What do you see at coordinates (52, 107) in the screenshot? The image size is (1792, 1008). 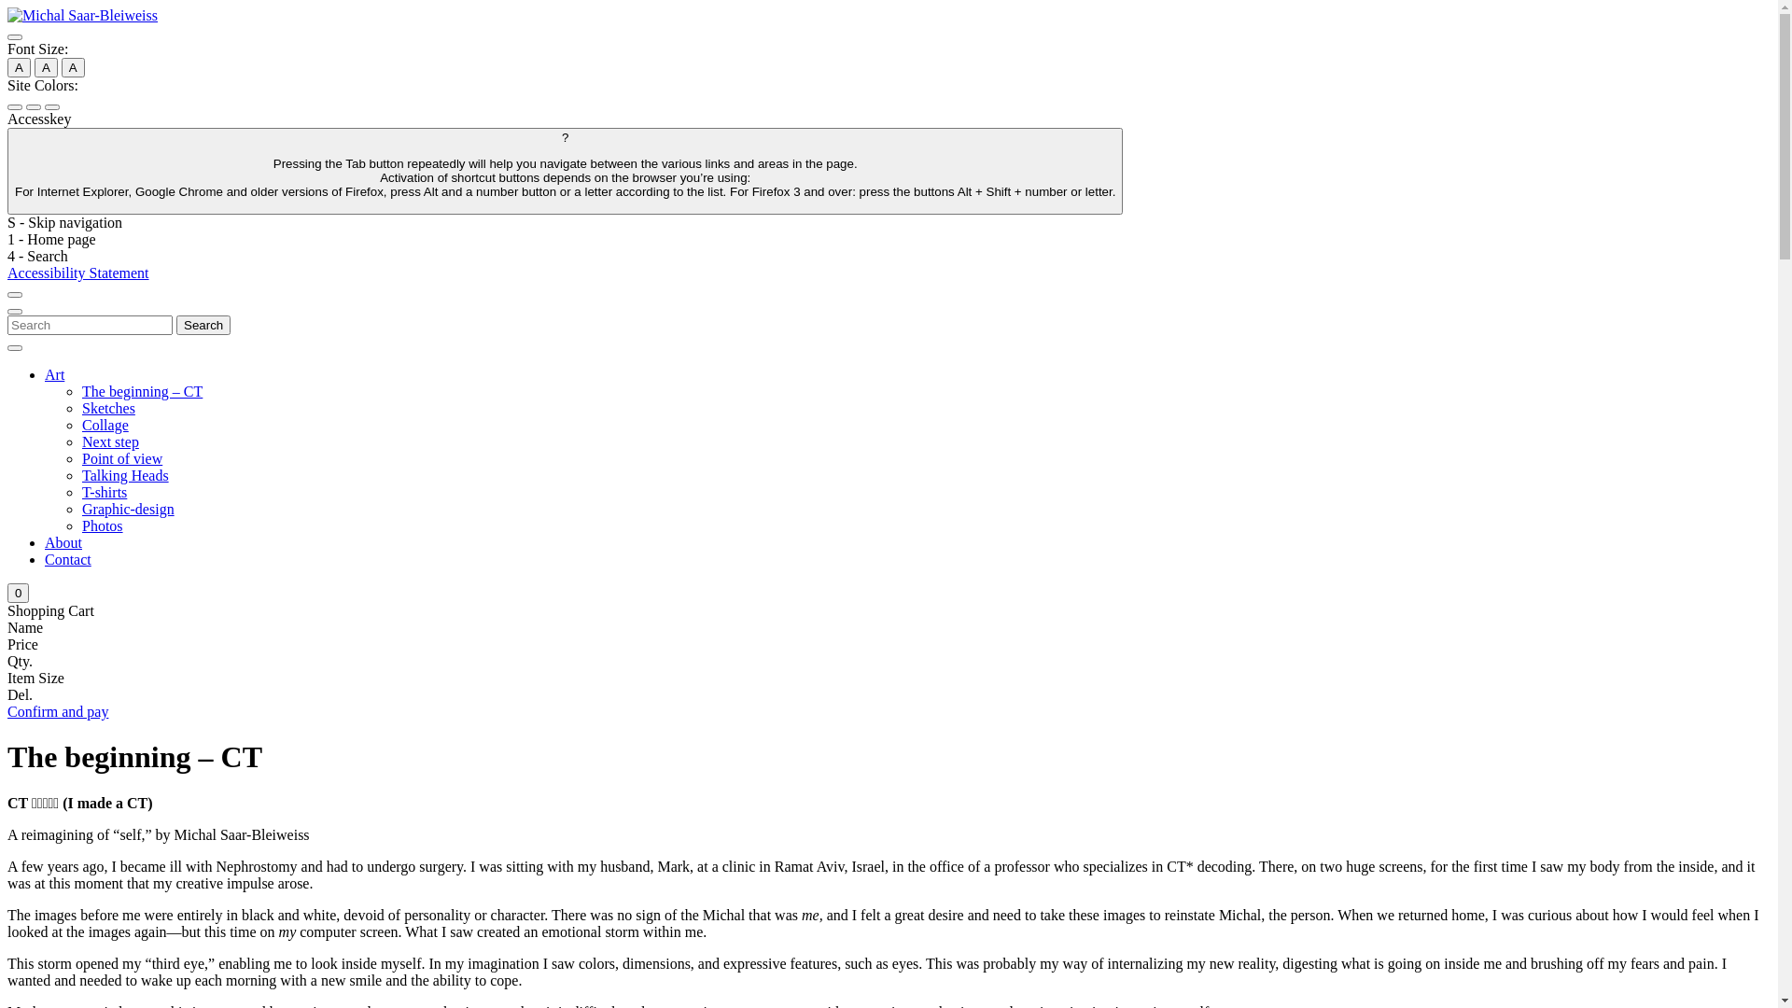 I see `Maximum Contrast - Suited for the Sight Impaired` at bounding box center [52, 107].